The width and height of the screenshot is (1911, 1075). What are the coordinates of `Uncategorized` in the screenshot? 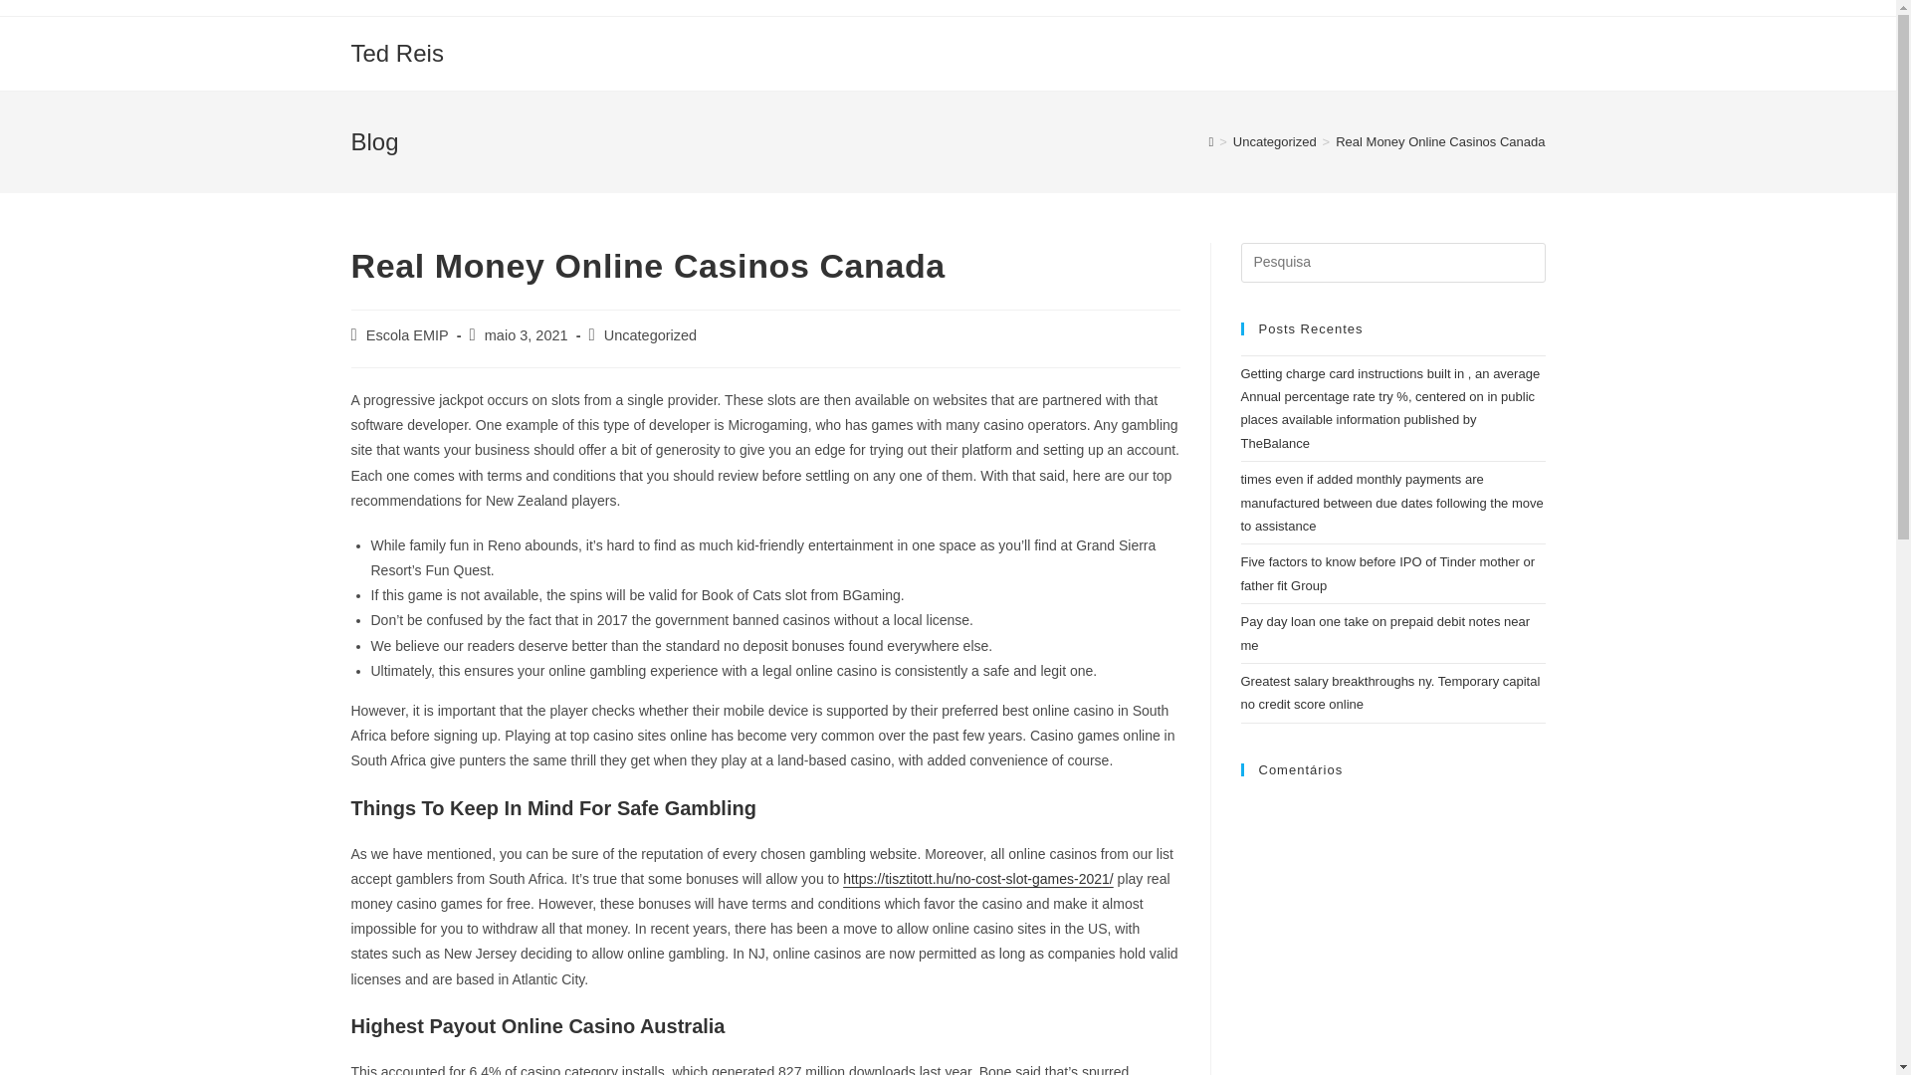 It's located at (650, 334).